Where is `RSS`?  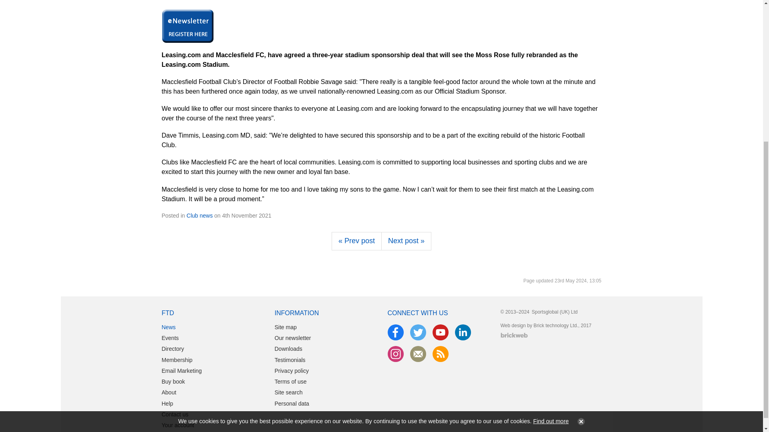
RSS is located at coordinates (441, 354).